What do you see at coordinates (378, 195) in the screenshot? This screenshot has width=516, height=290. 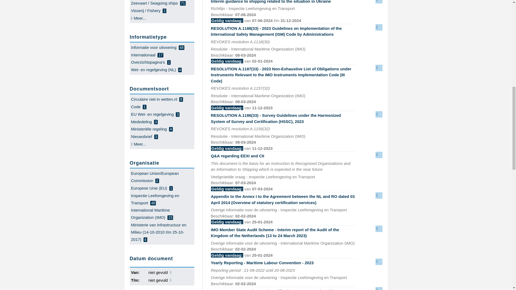 I see `Toon samenvatting` at bounding box center [378, 195].